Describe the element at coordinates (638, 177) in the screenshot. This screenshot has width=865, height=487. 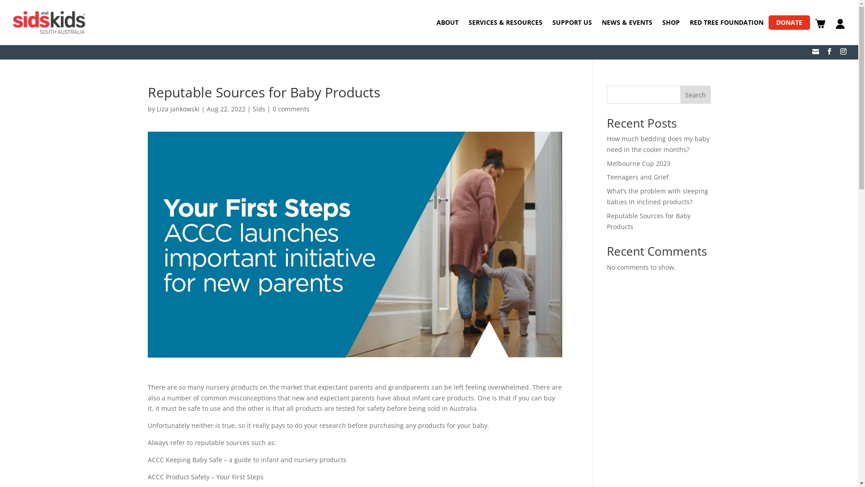
I see `Teenagers and Grief` at that location.